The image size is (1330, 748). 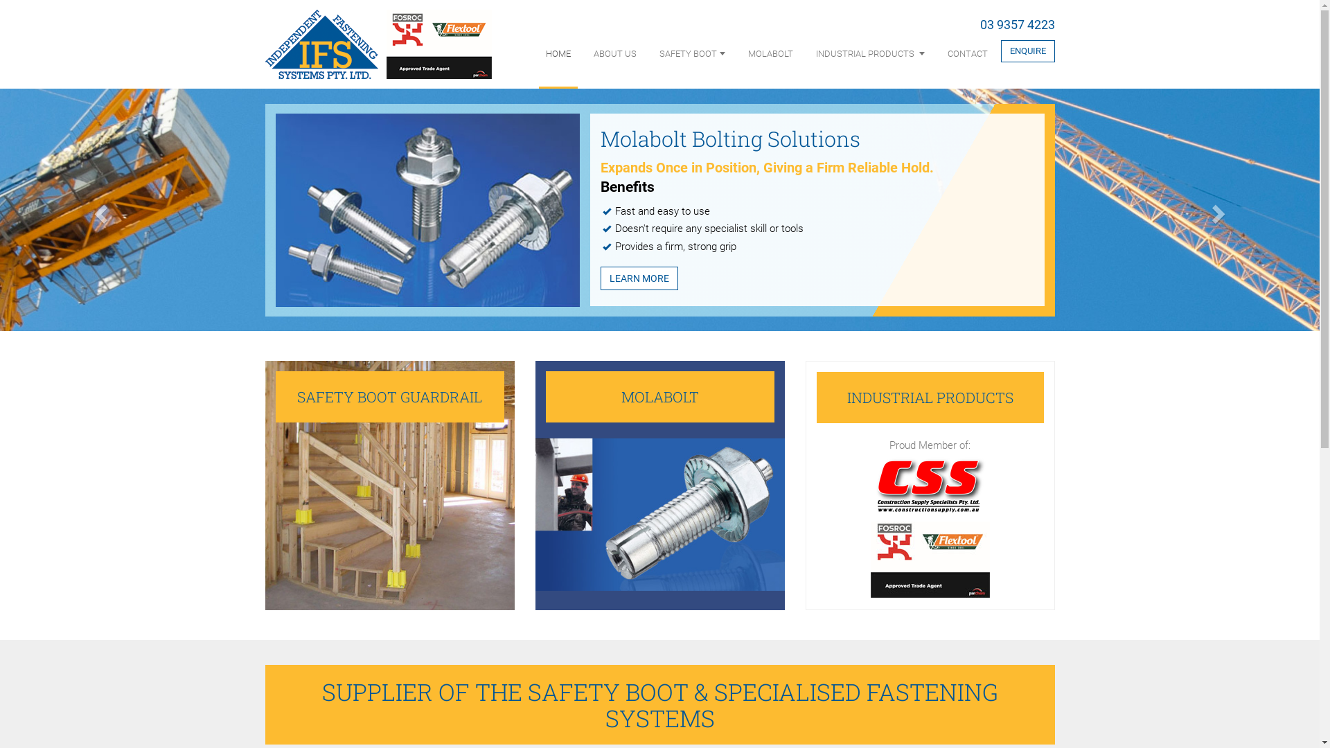 What do you see at coordinates (770, 54) in the screenshot?
I see `MOLABOLT` at bounding box center [770, 54].